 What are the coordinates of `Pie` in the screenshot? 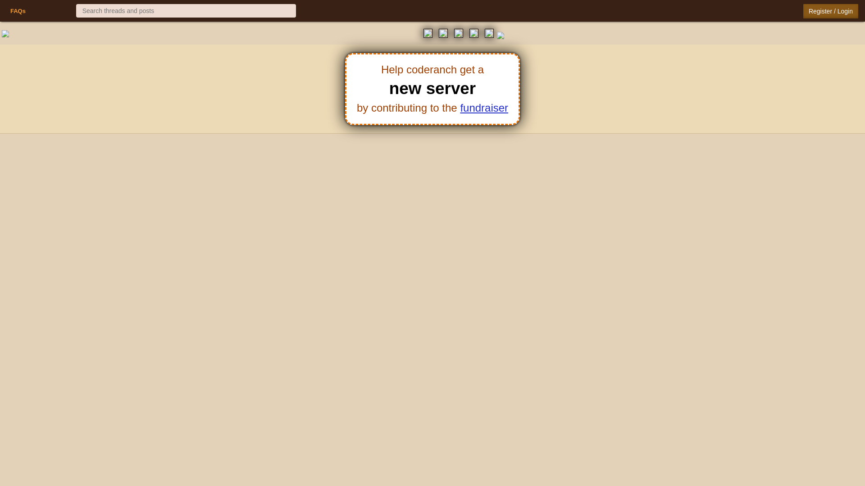 It's located at (41, 11).